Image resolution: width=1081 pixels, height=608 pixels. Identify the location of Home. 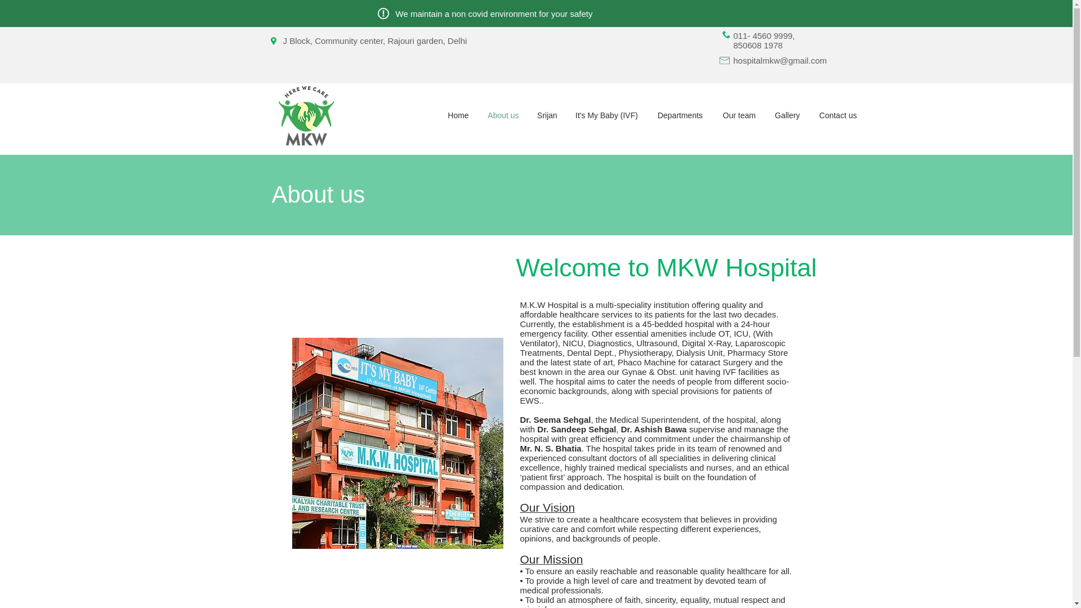
(457, 115).